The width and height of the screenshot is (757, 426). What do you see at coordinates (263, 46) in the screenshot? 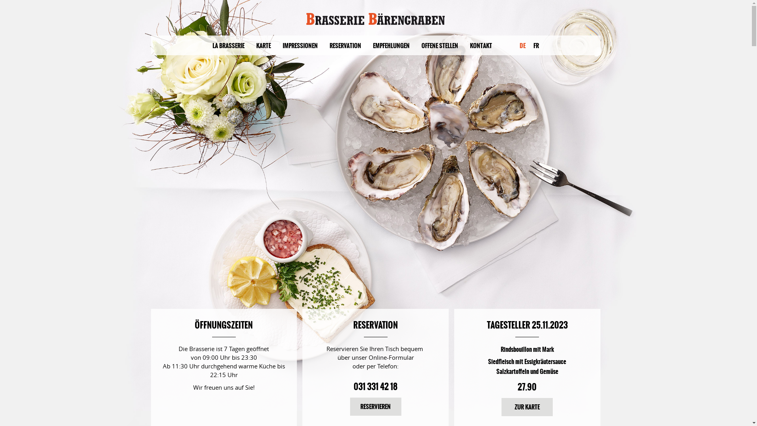
I see `KARTE` at bounding box center [263, 46].